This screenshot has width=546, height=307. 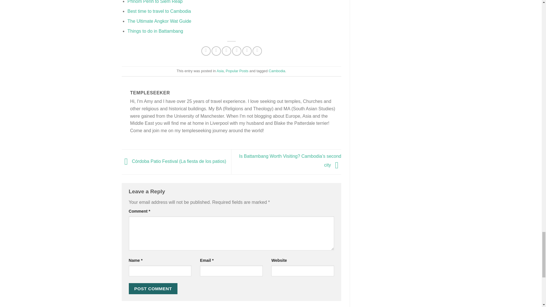 I want to click on Post Comment, so click(x=153, y=288).